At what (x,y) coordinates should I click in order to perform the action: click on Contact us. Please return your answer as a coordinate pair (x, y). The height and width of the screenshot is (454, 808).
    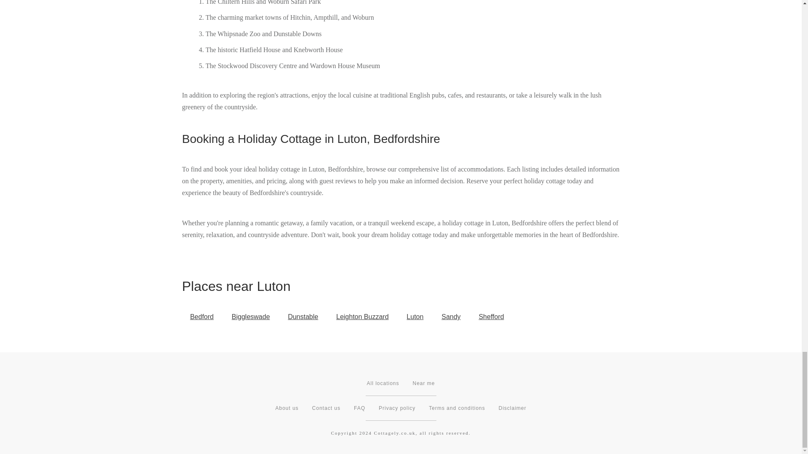
    Looking at the image, I should click on (326, 408).